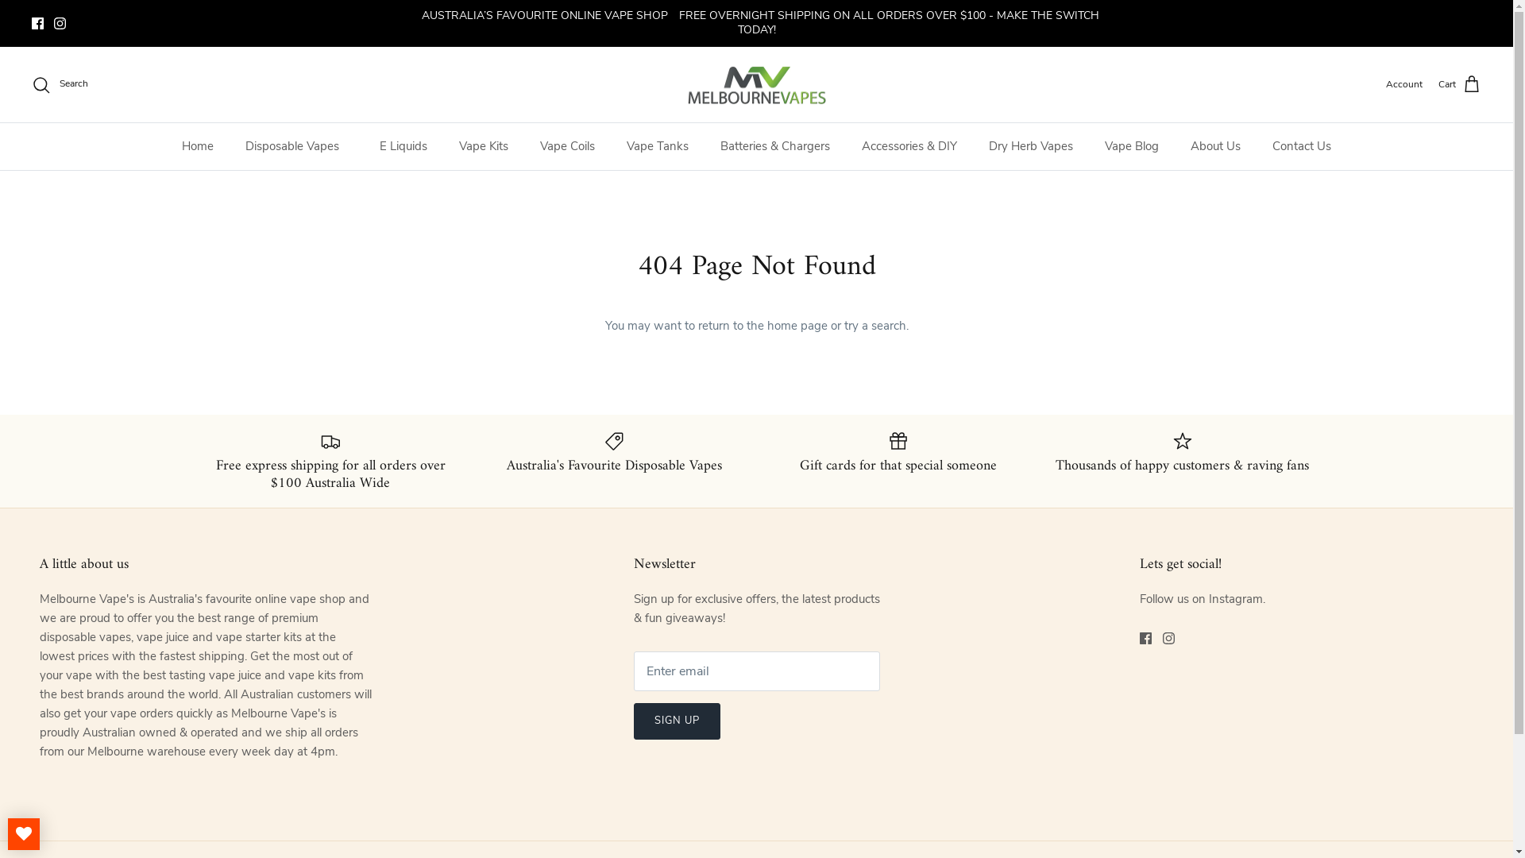  I want to click on Facebook, so click(38, 24).